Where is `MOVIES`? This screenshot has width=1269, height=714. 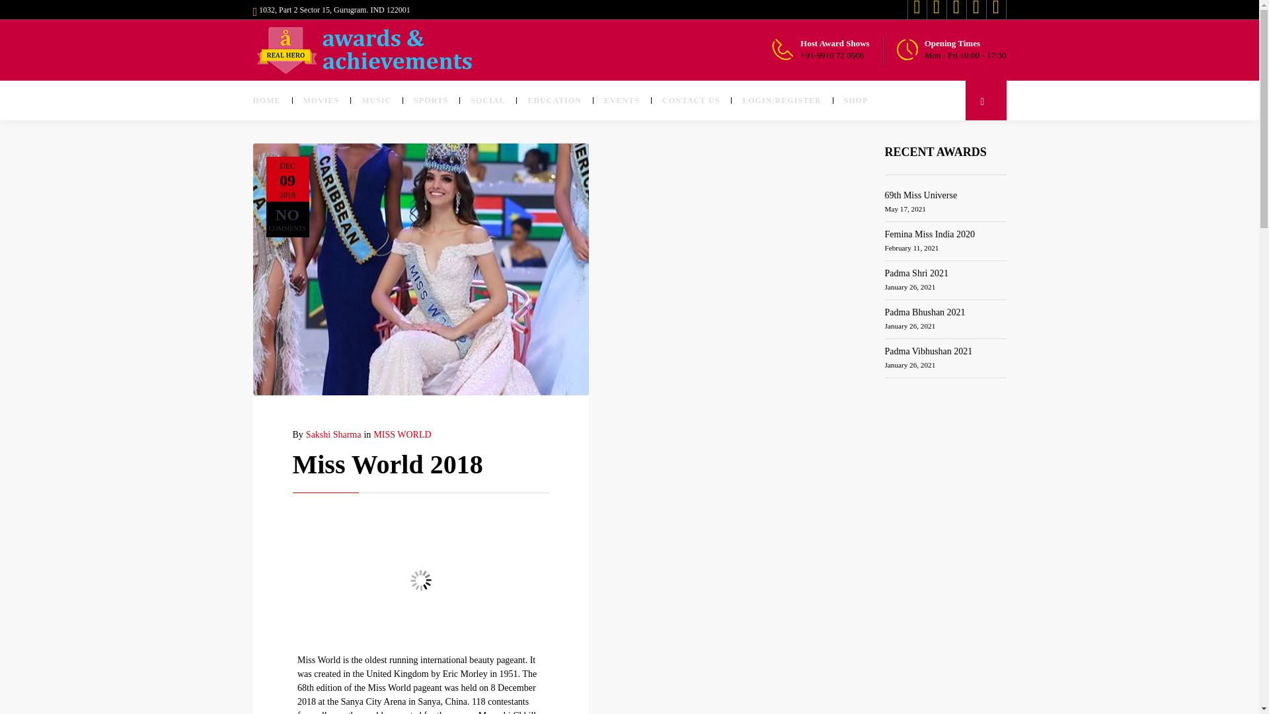
MOVIES is located at coordinates (321, 100).